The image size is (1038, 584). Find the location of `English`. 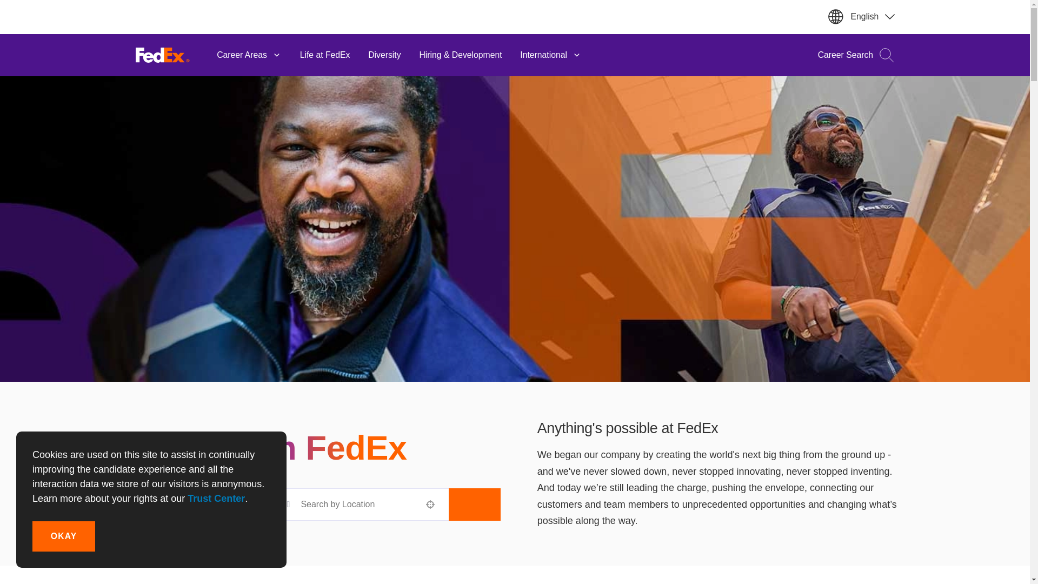

English is located at coordinates (873, 16).